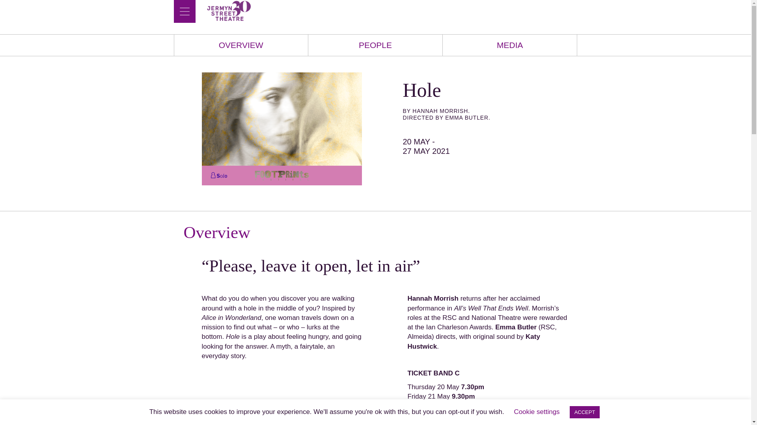 The image size is (757, 425). Describe the element at coordinates (241, 45) in the screenshot. I see `OVERVIEW` at that location.